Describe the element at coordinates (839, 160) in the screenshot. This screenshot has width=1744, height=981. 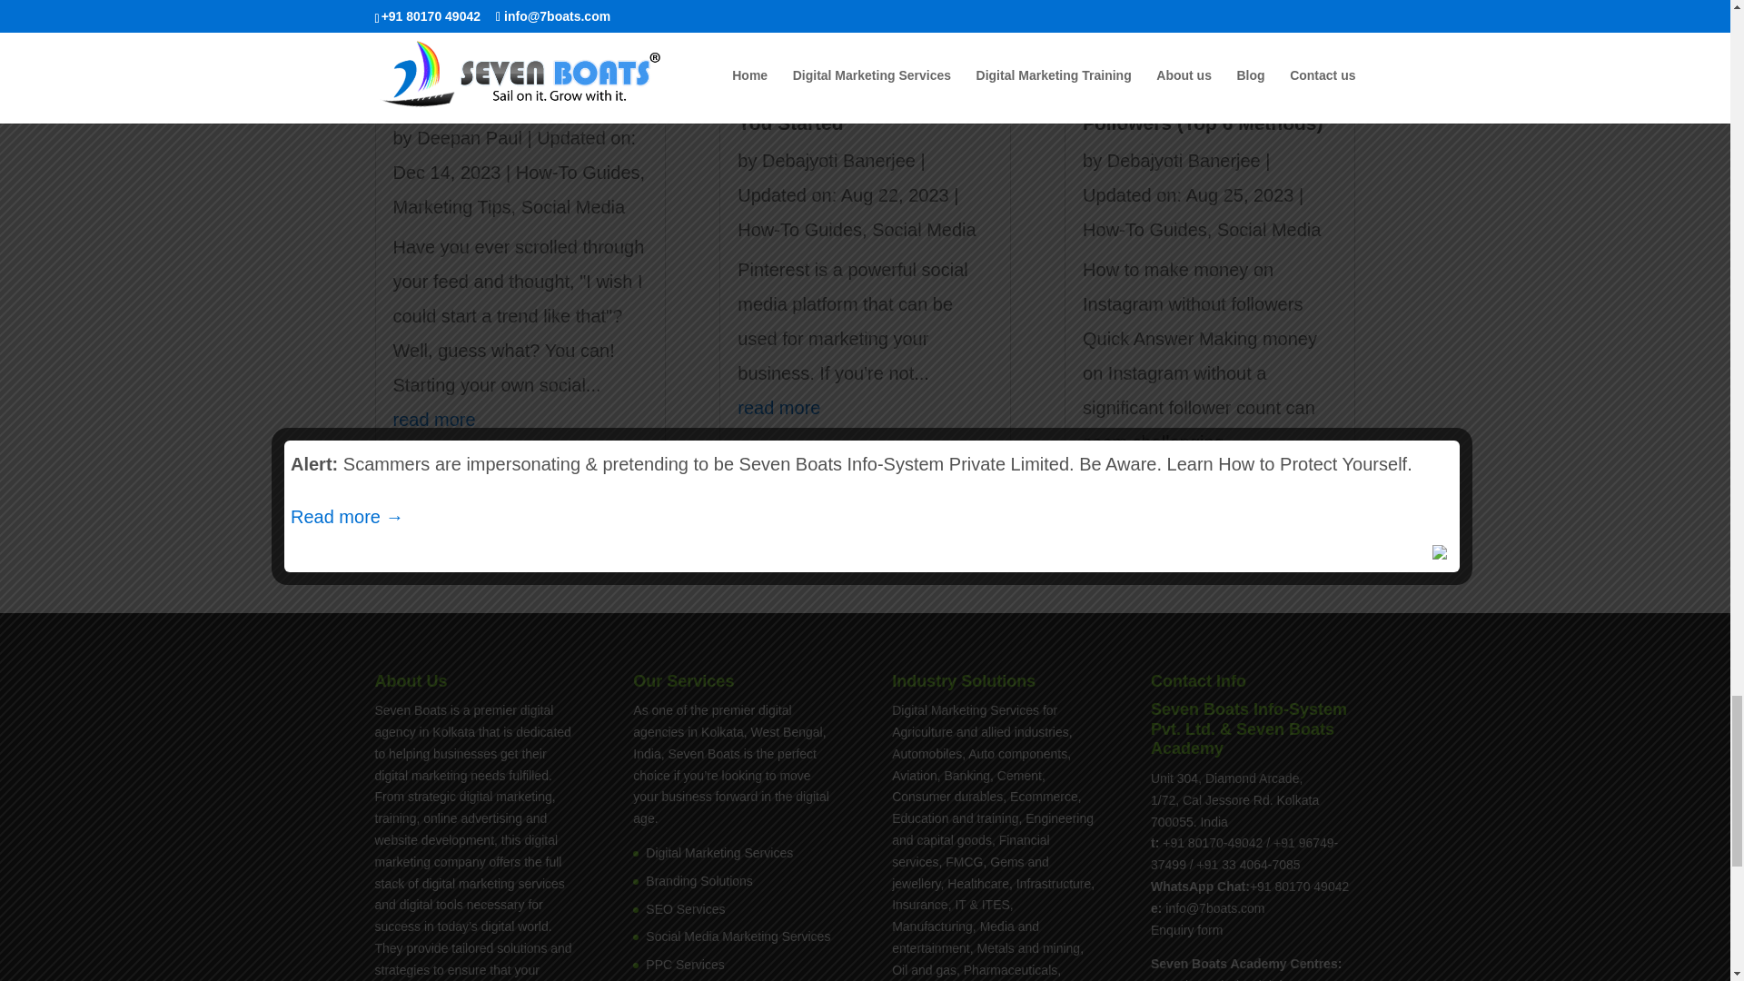
I see `Posts by Debajyoti Banerjee` at that location.